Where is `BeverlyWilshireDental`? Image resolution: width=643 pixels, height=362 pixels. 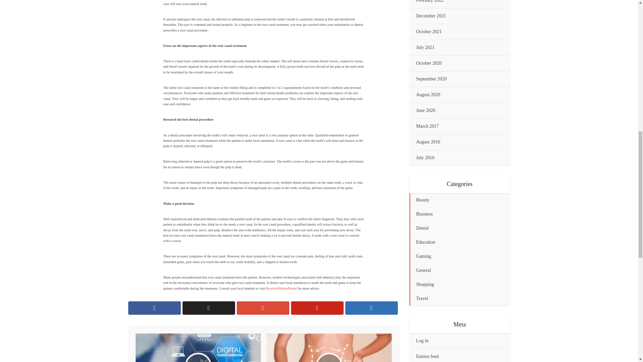
BeverlyWilshireDental is located at coordinates (281, 288).